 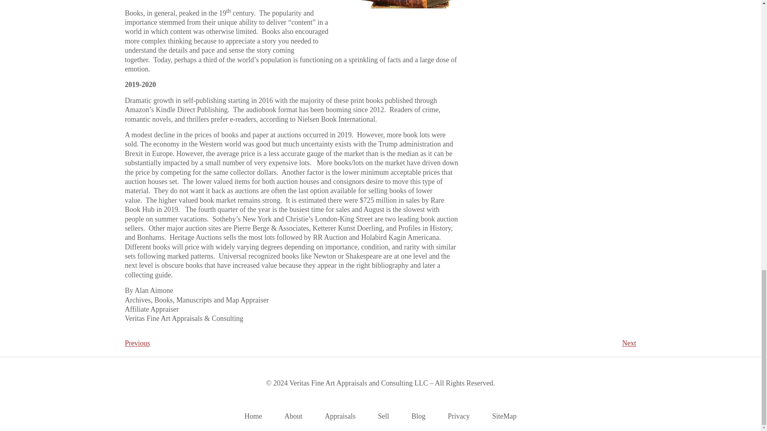 I want to click on Next, so click(x=629, y=343).